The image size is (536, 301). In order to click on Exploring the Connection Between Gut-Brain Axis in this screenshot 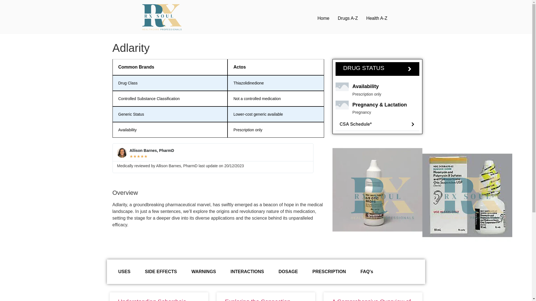, I will do `click(258, 300)`.